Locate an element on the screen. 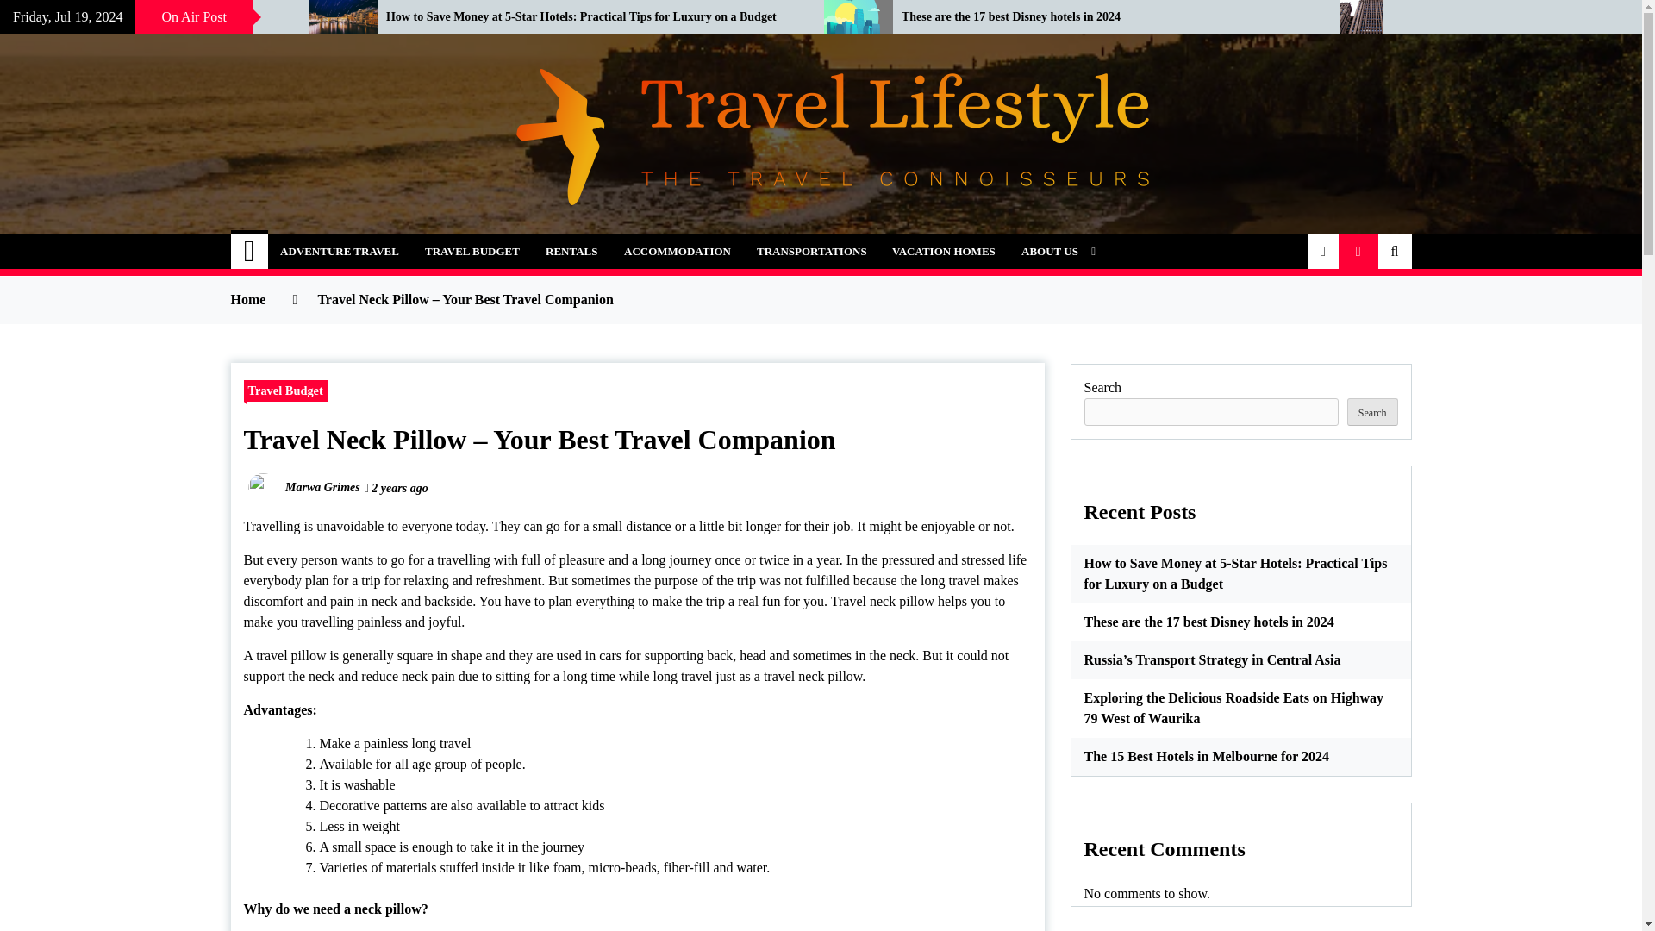  Home is located at coordinates (250, 252).